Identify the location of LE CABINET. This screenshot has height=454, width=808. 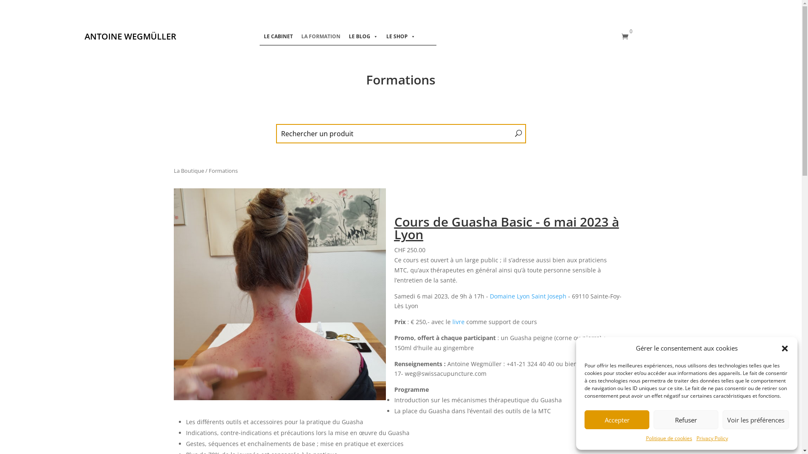
(279, 37).